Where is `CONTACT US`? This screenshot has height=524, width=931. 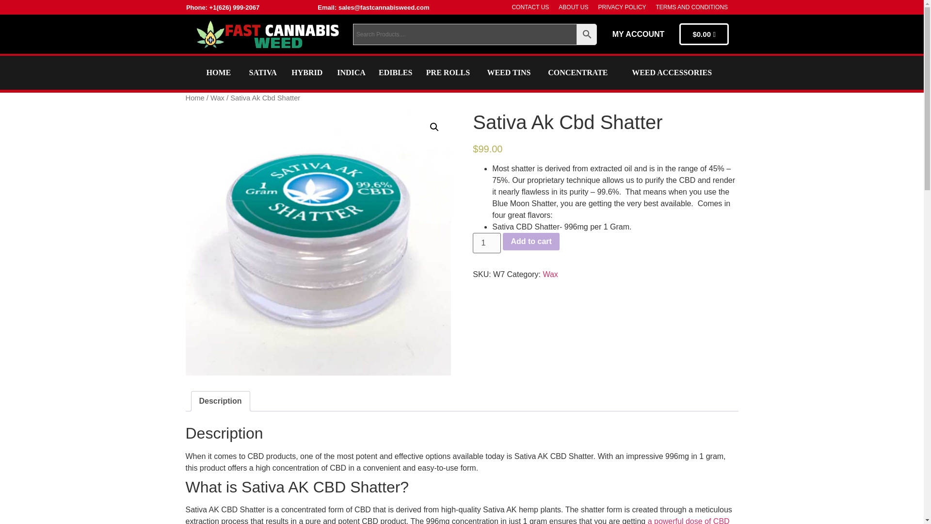 CONTACT US is located at coordinates (530, 7).